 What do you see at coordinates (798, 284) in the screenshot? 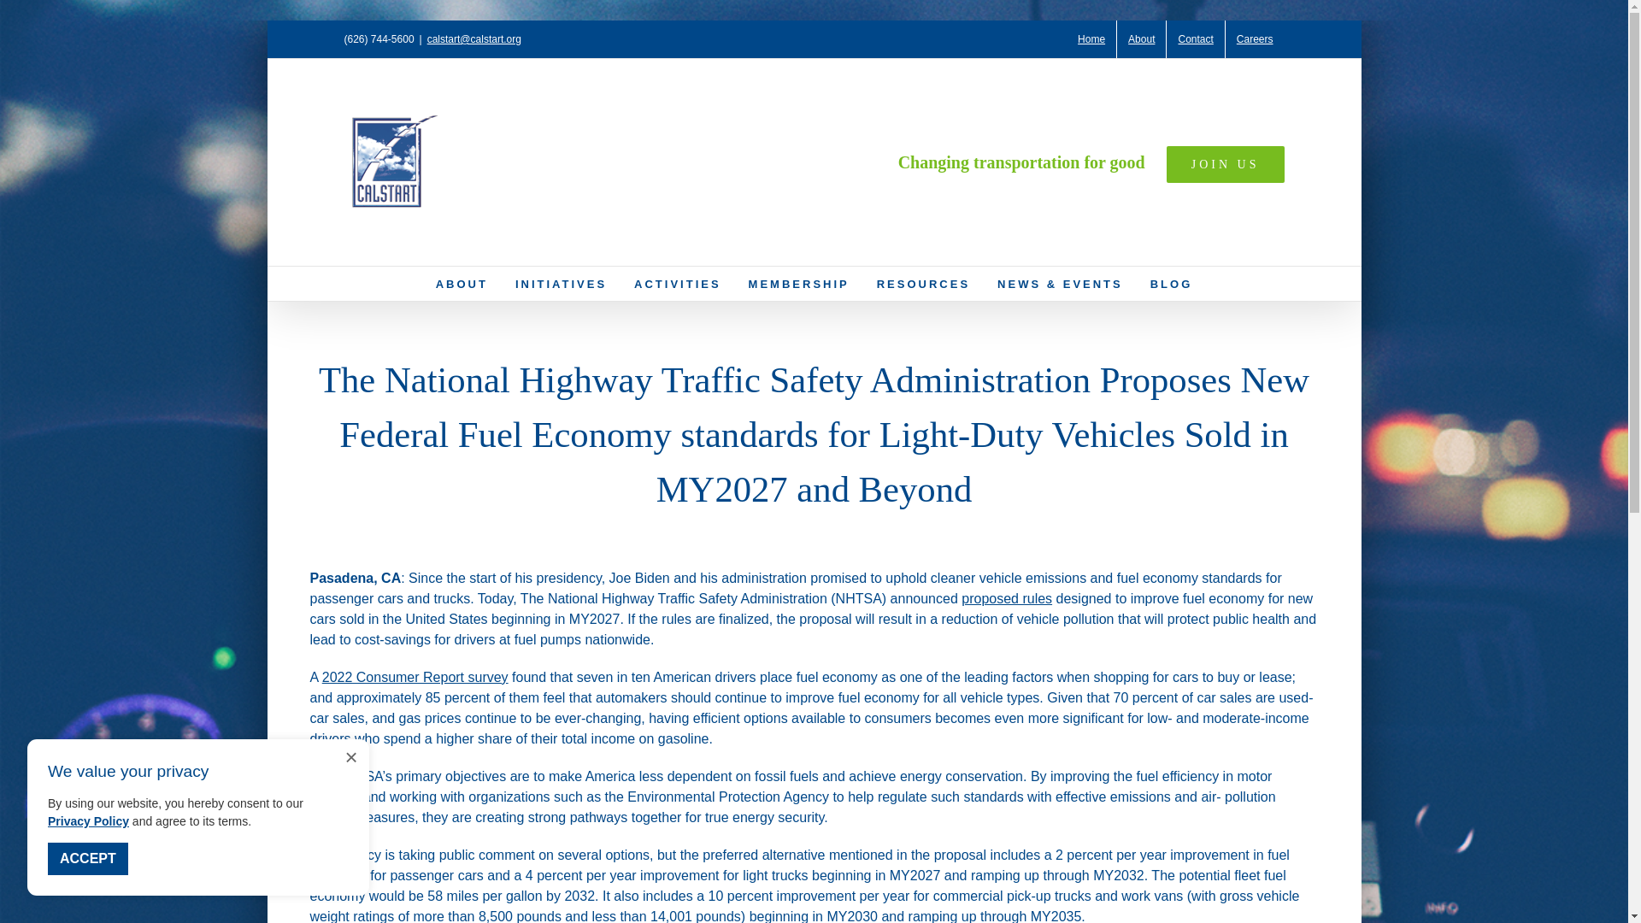
I see `MEMBERSHIP` at bounding box center [798, 284].